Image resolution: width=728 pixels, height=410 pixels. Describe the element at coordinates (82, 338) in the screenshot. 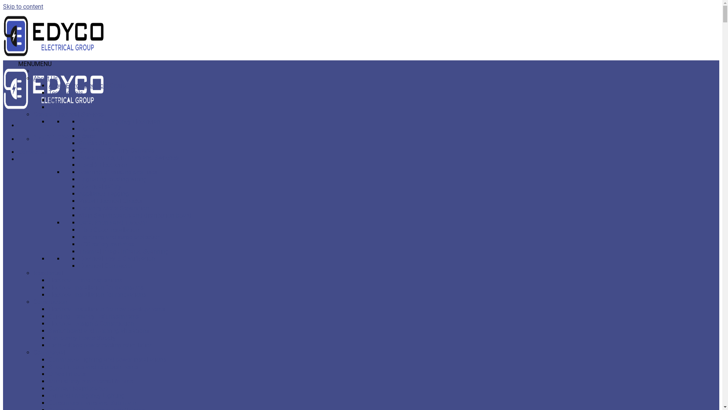

I see `Temporary Power Supply` at that location.